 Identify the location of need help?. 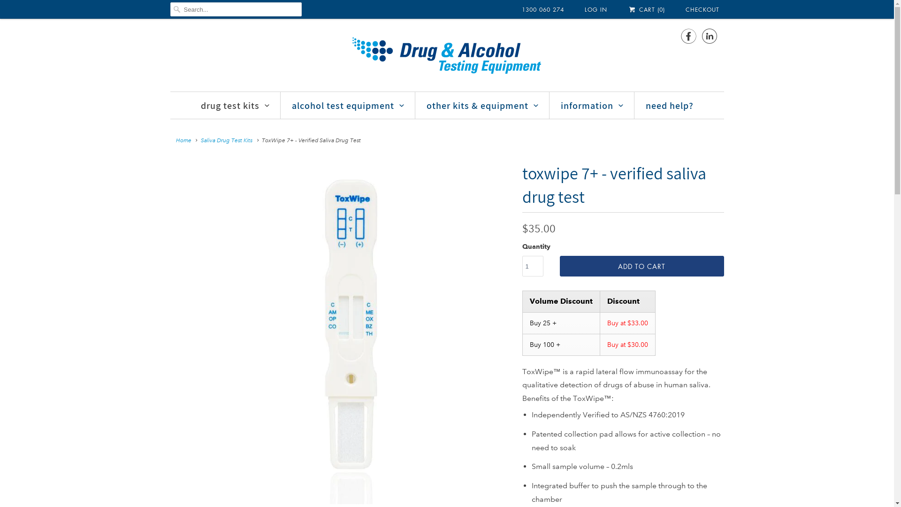
(670, 106).